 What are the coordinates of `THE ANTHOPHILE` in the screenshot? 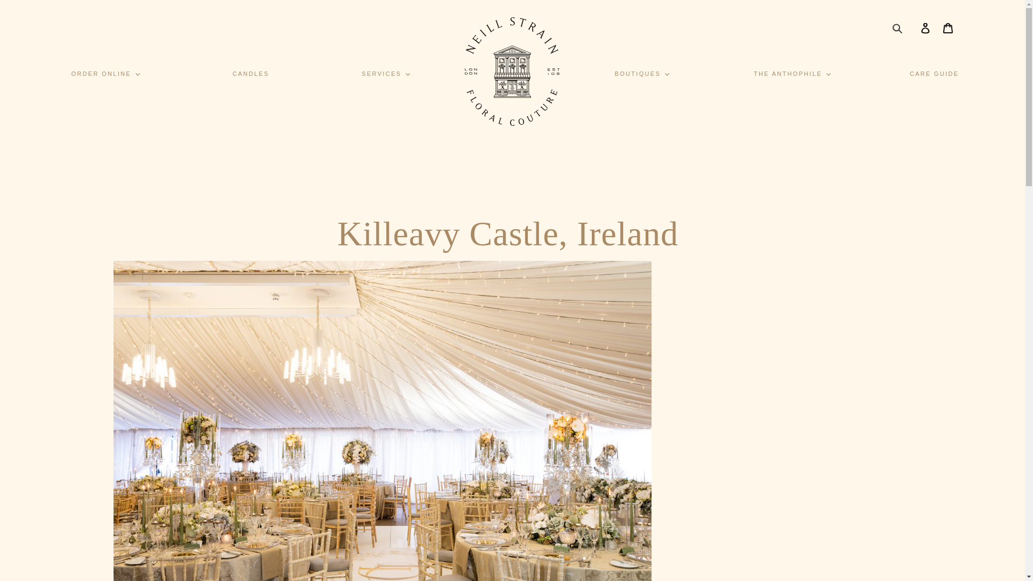 It's located at (792, 73).